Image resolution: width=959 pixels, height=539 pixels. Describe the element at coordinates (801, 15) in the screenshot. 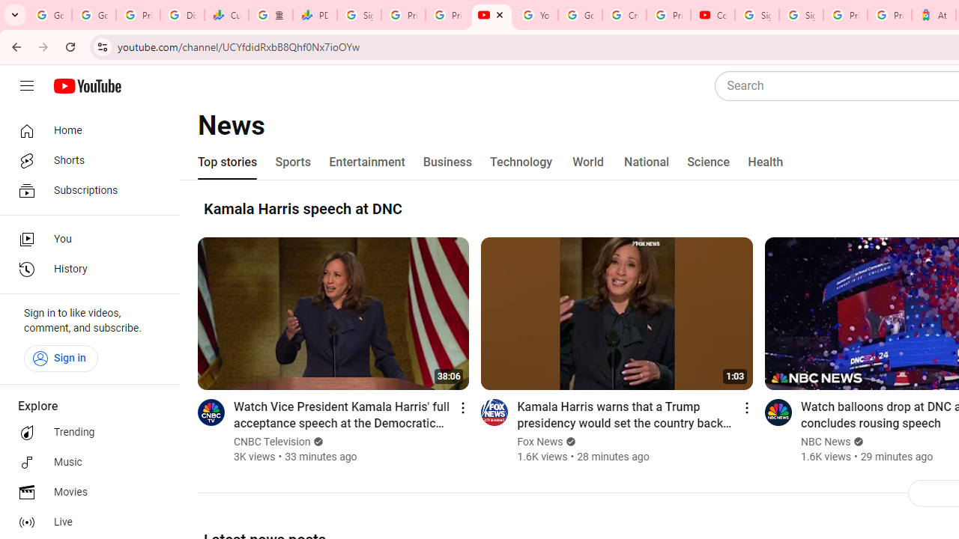

I see `Sign in - Google Accounts` at that location.